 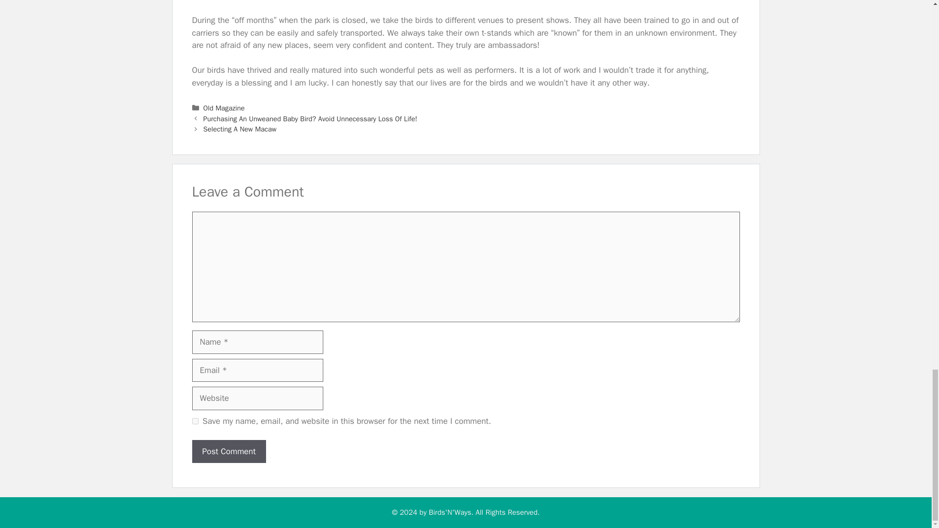 What do you see at coordinates (195, 421) in the screenshot?
I see `yes` at bounding box center [195, 421].